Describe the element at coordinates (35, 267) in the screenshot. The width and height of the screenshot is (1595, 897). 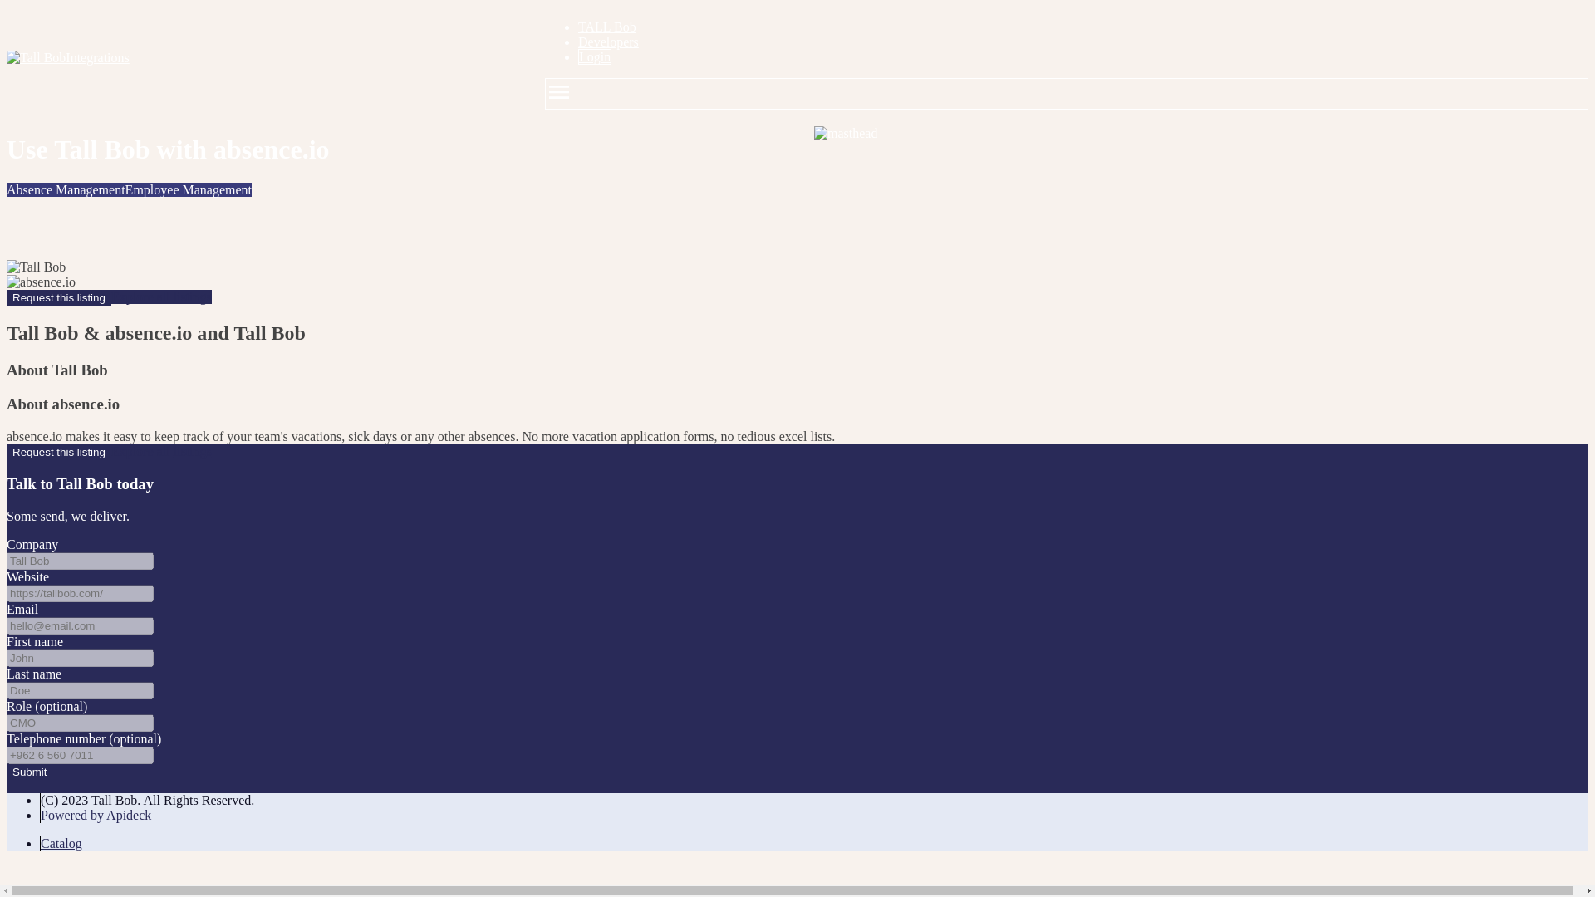
I see `Tall Bob` at that location.